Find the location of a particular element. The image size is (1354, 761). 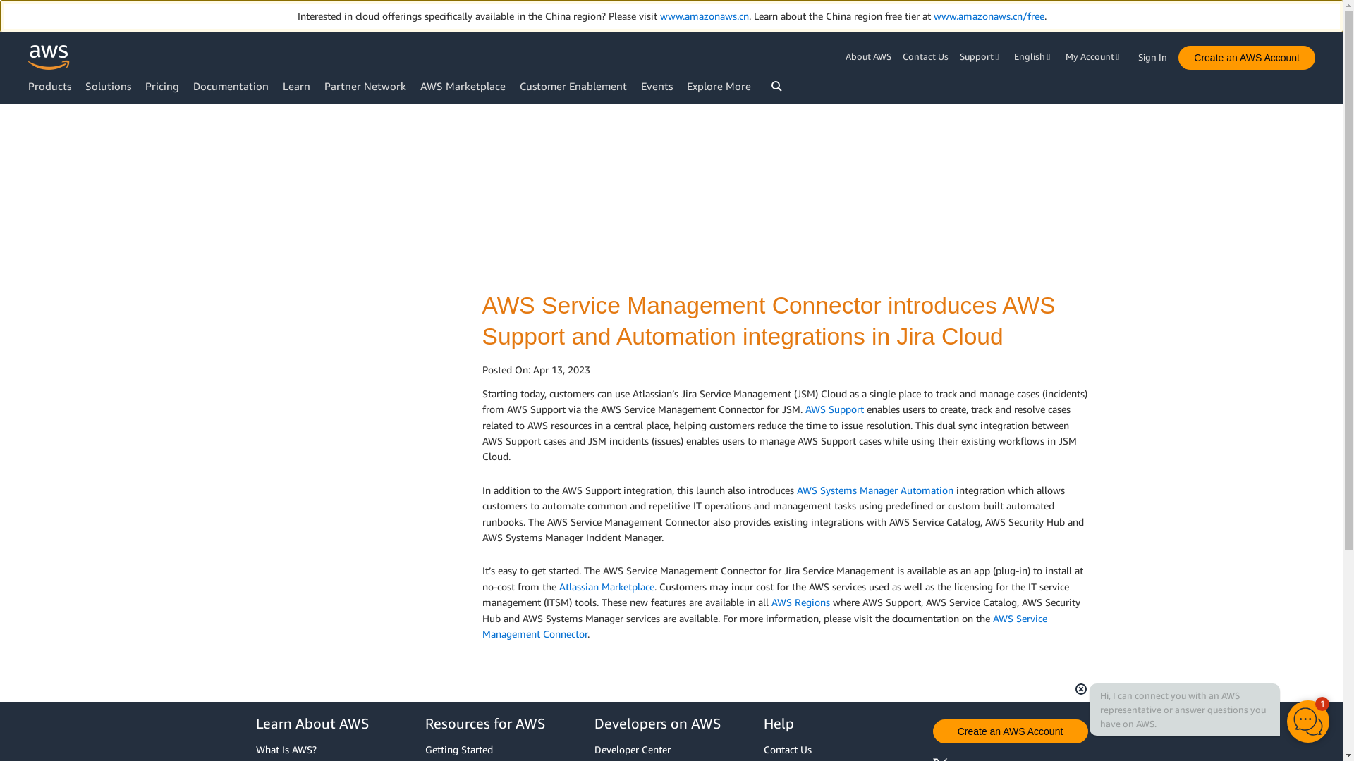

Sign In is located at coordinates (1157, 54).